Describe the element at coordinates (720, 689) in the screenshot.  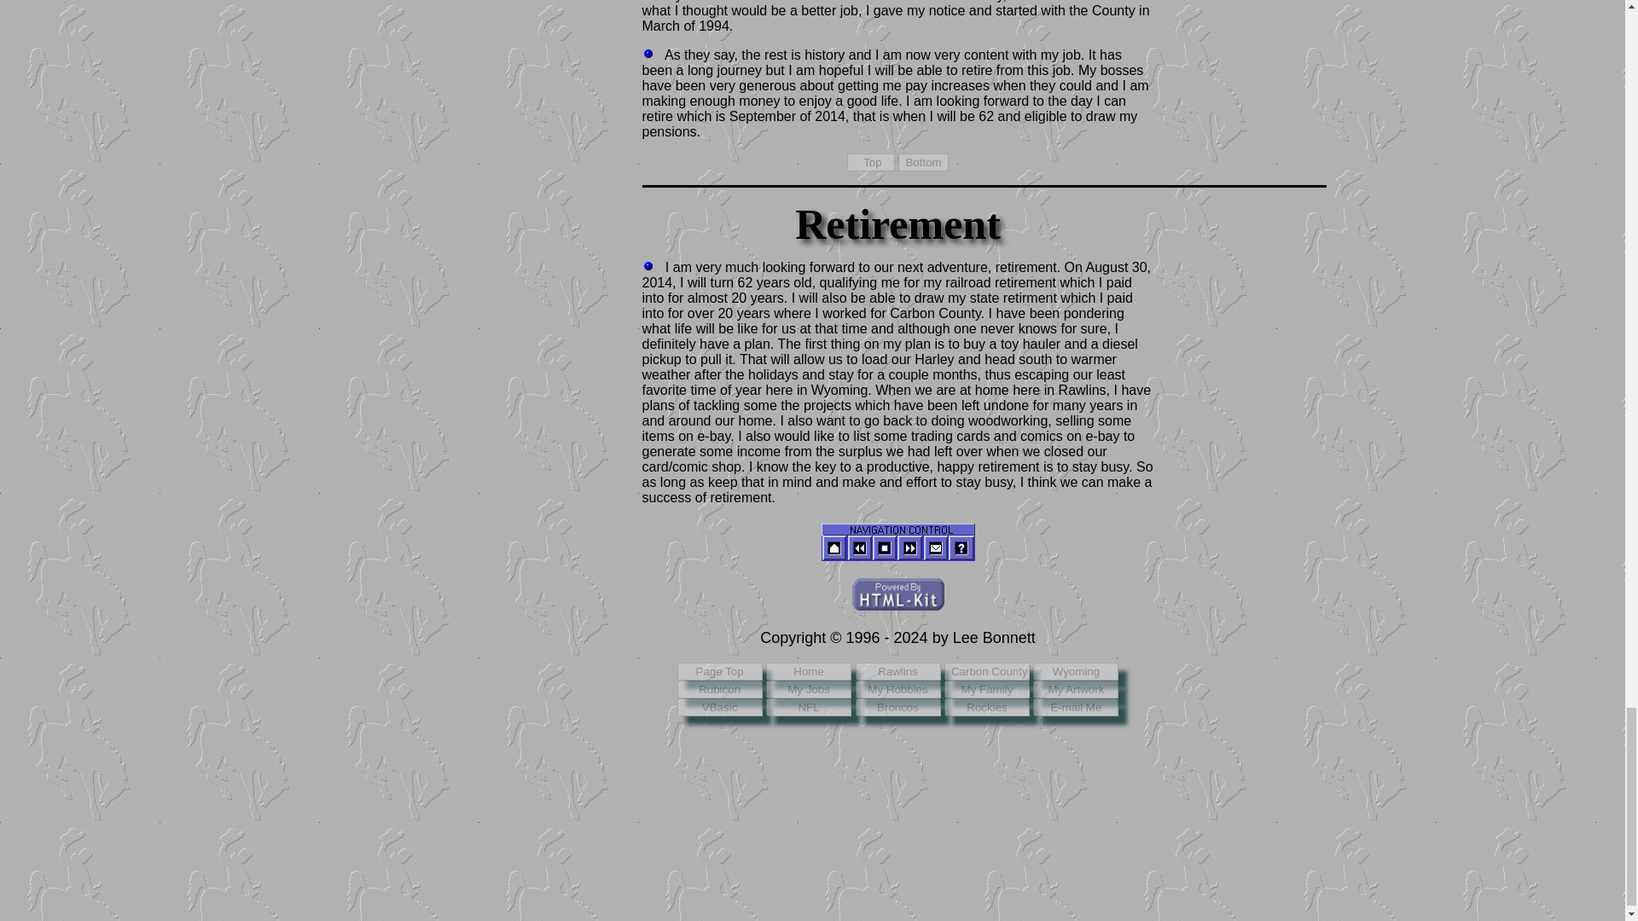
I see `Rubicon` at that location.